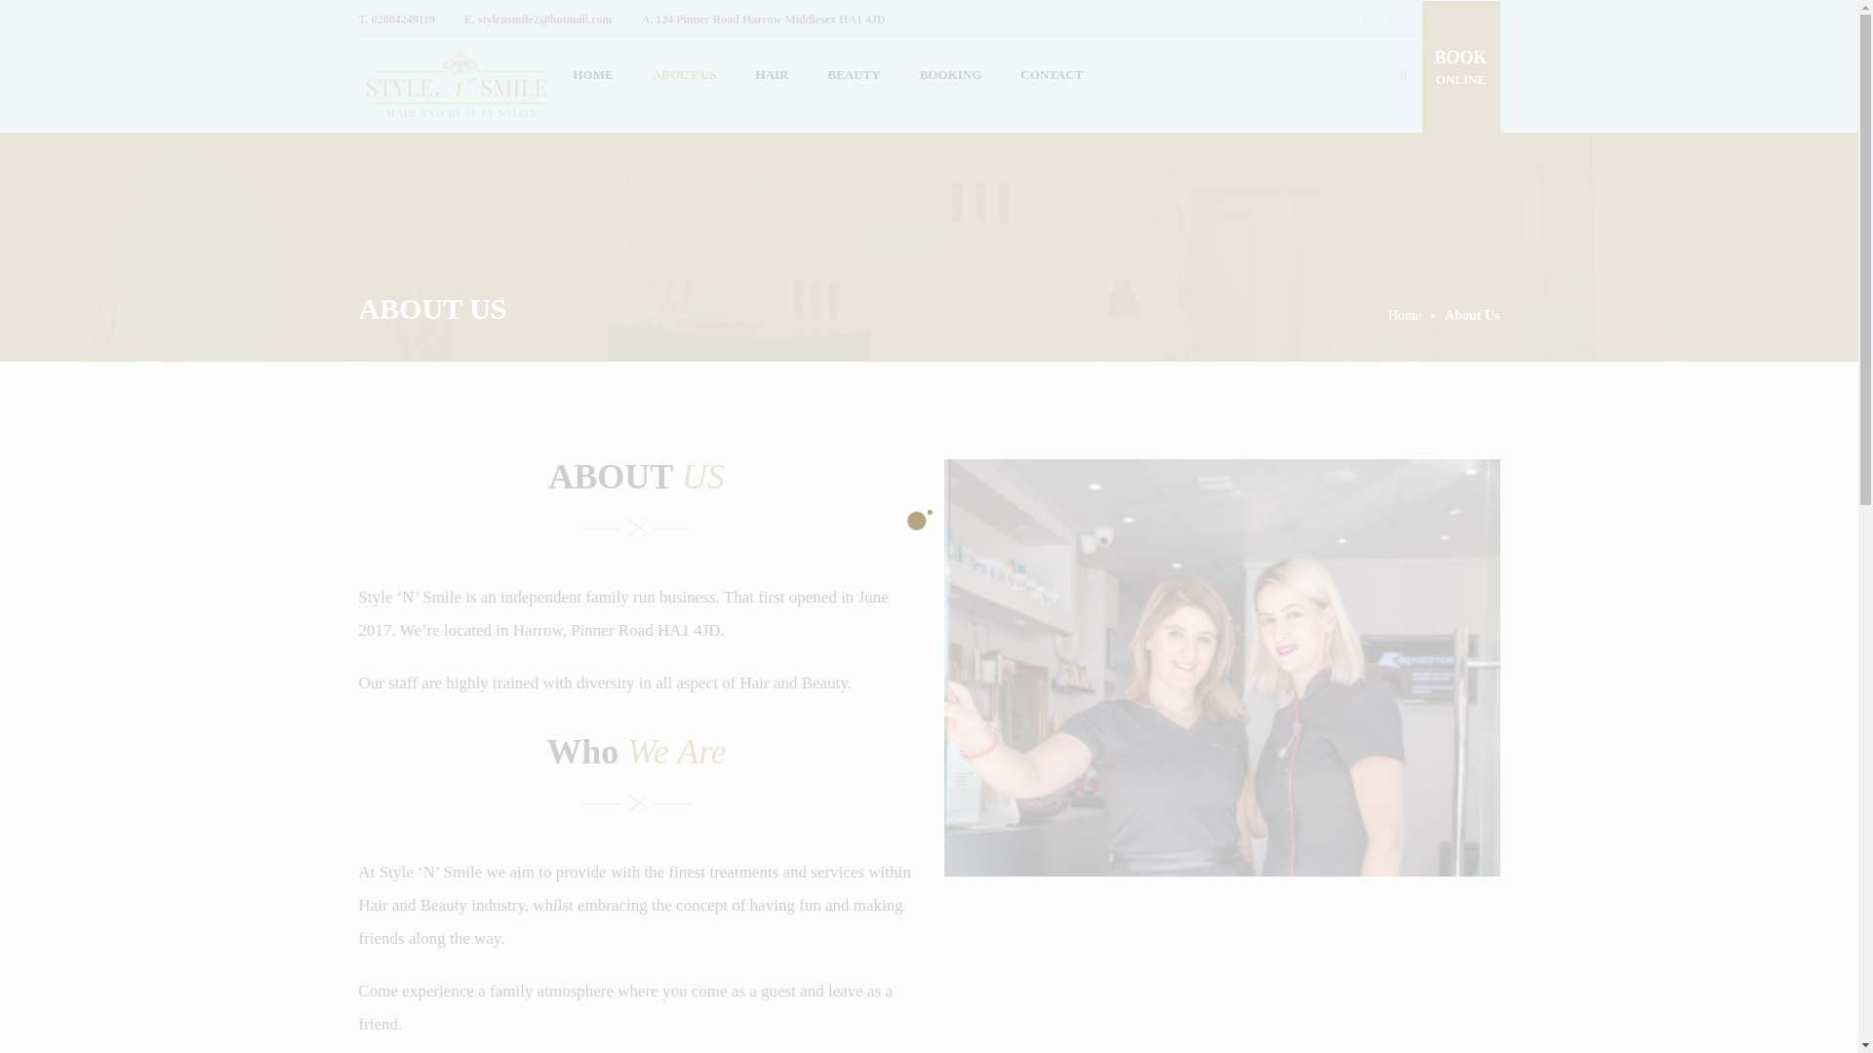  I want to click on BOOKING, so click(951, 74).